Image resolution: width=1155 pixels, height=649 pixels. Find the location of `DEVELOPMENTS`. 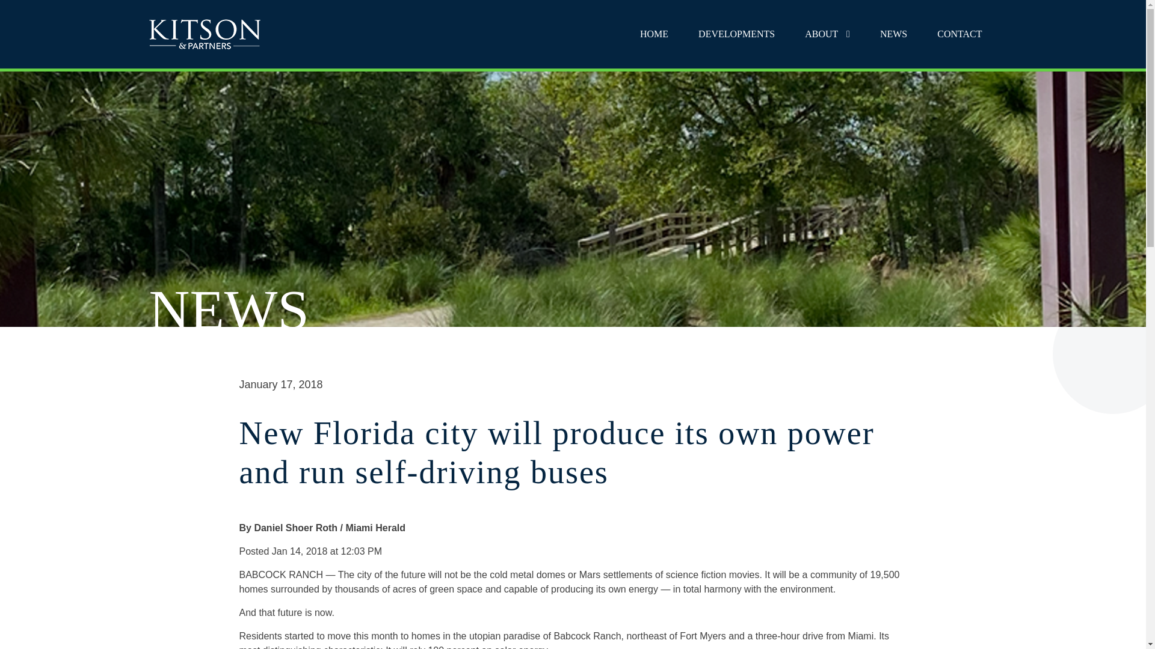

DEVELOPMENTS is located at coordinates (736, 34).